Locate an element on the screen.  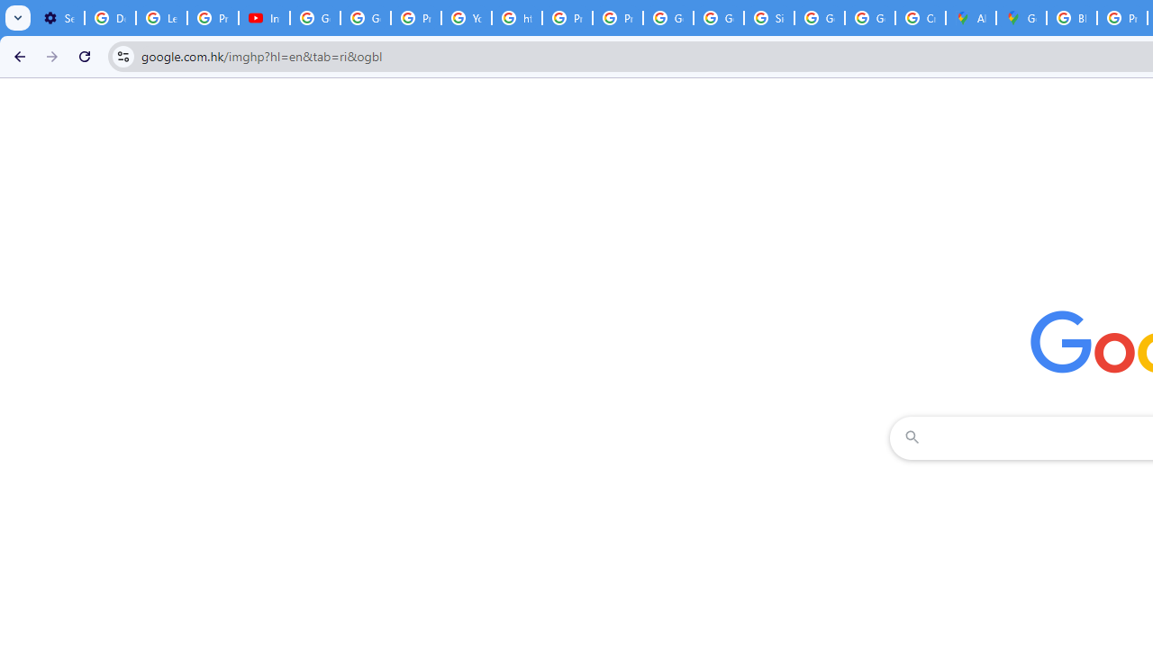
Privacy Help Center - Policies Help is located at coordinates (567, 18).